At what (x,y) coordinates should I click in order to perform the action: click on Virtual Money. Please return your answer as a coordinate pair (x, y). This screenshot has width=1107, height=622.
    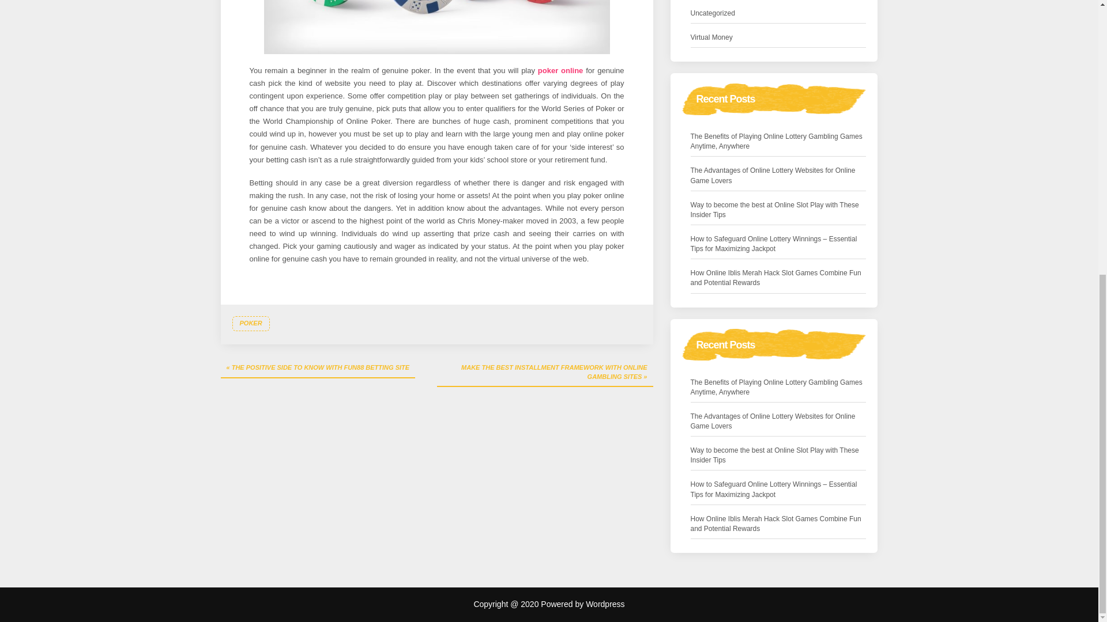
    Looking at the image, I should click on (711, 37).